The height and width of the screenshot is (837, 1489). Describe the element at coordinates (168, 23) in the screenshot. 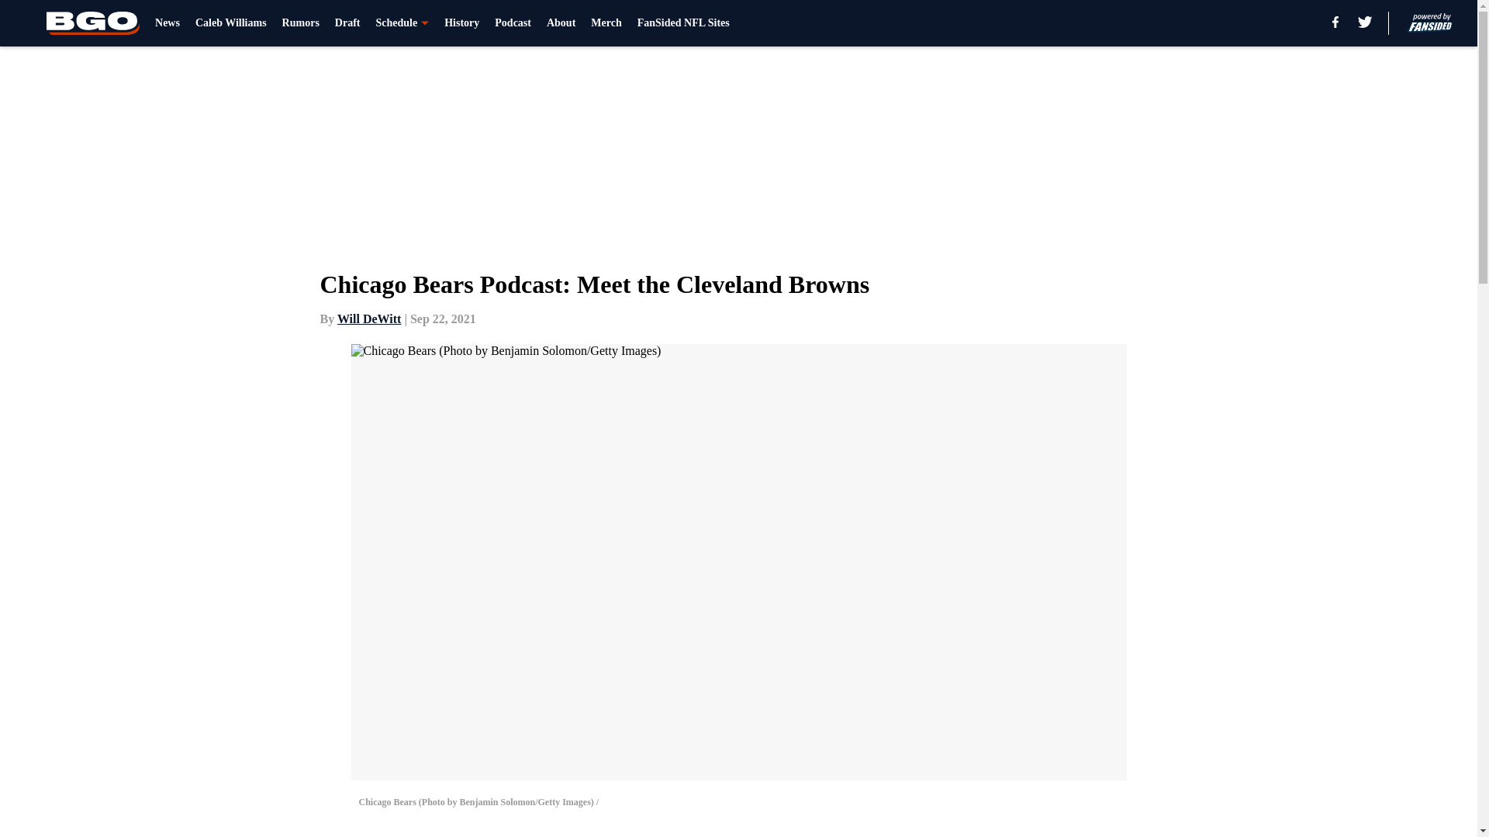

I see `News` at that location.